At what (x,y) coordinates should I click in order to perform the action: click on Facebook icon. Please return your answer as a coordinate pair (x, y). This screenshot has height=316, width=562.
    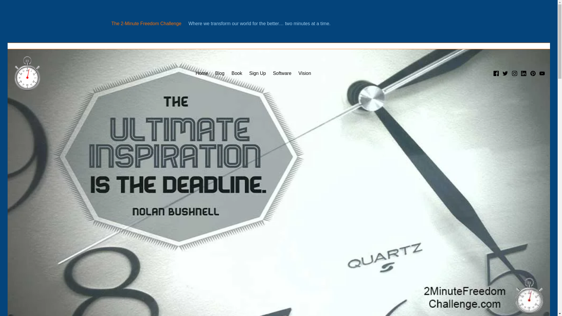
    Looking at the image, I should click on (496, 73).